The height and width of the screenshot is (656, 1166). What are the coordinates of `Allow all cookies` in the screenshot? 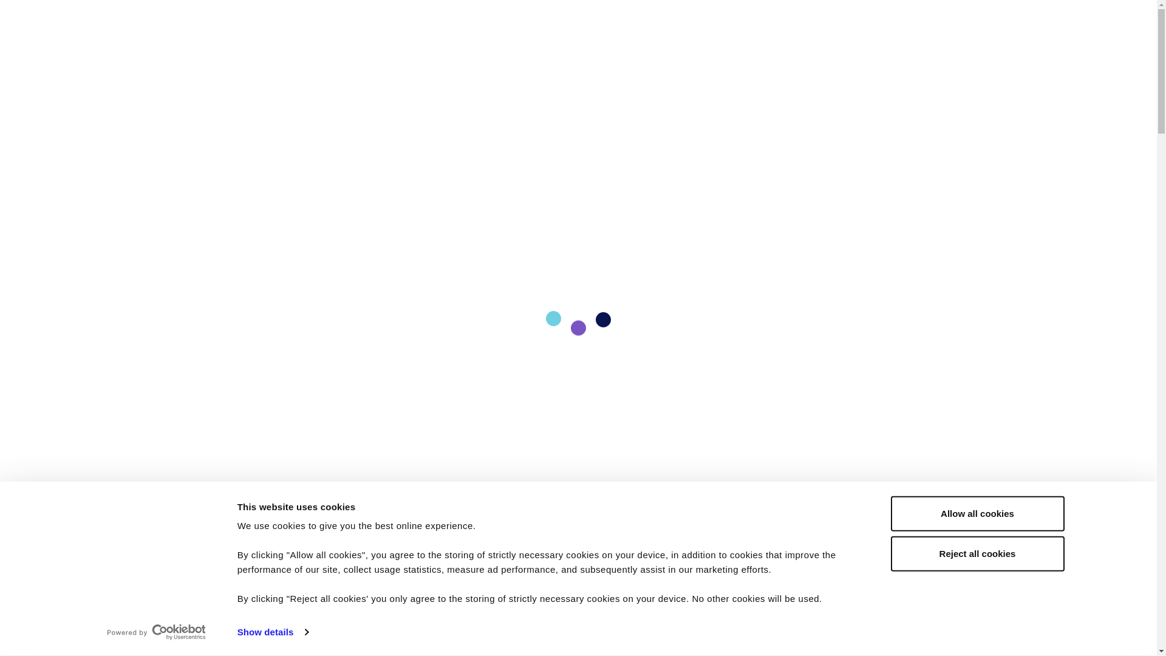 It's located at (977, 513).